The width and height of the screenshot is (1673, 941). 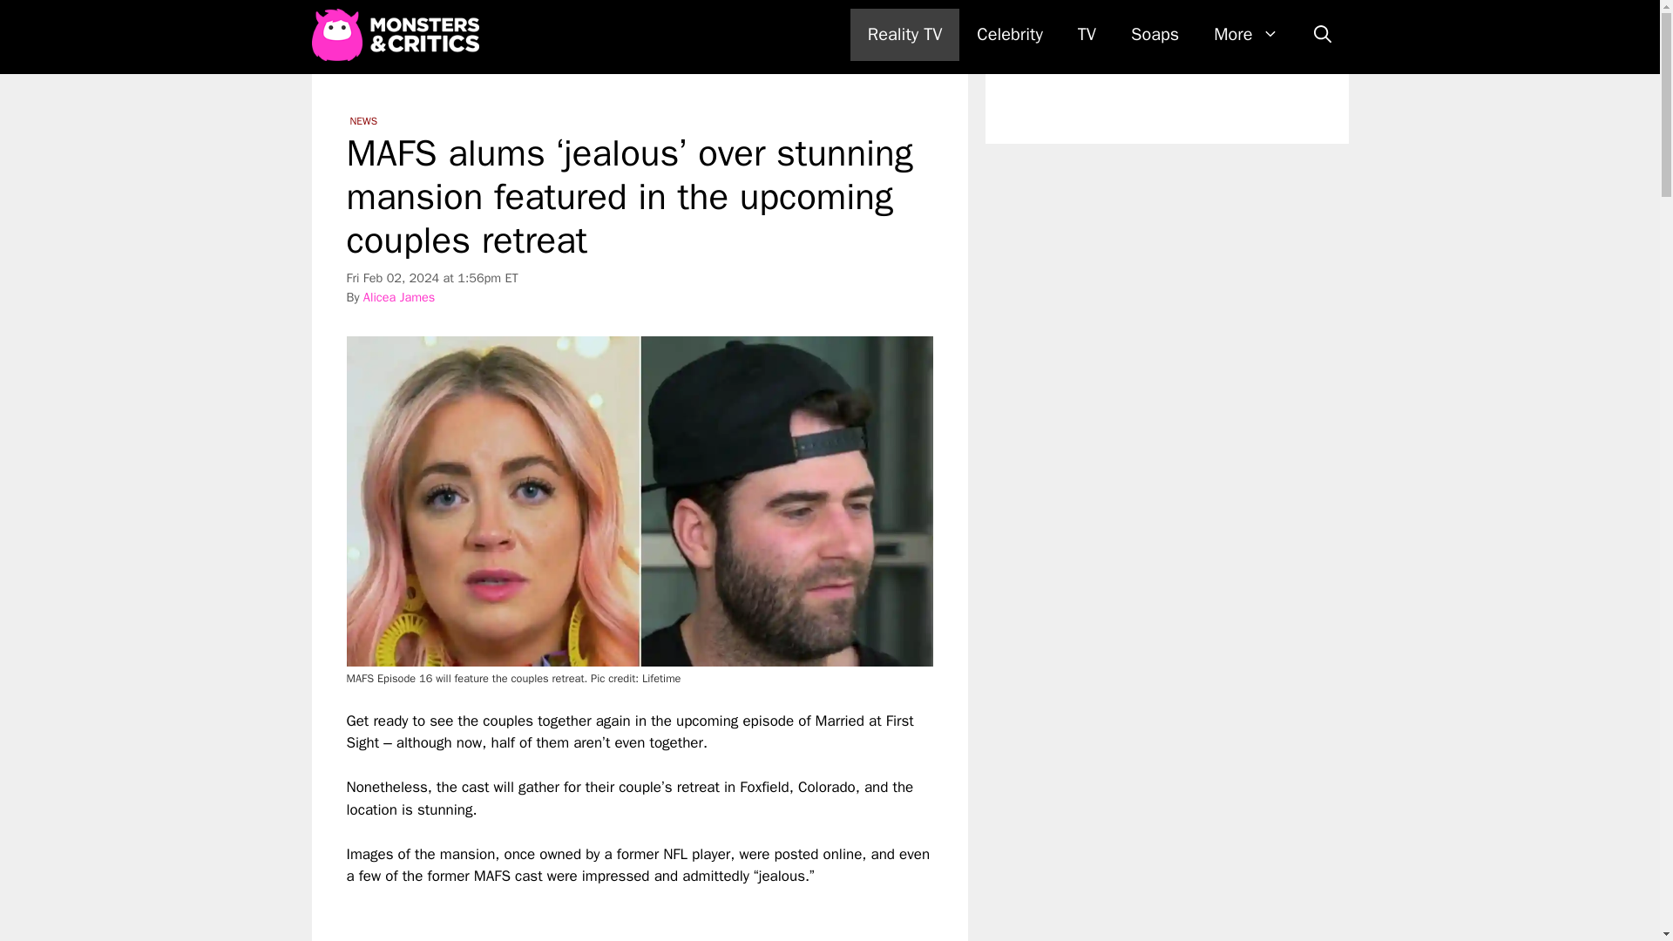 I want to click on Soaps, so click(x=1155, y=35).